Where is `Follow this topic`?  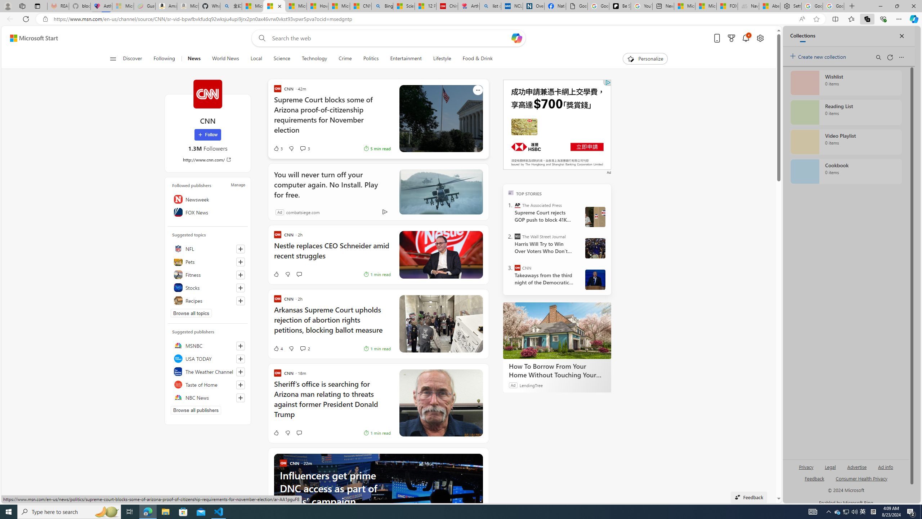
Follow this topic is located at coordinates (241, 301).